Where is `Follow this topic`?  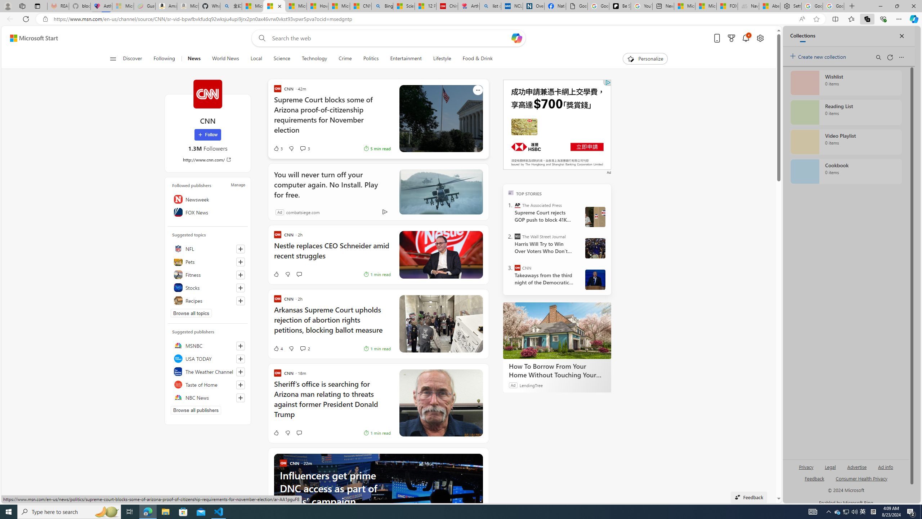
Follow this topic is located at coordinates (241, 301).